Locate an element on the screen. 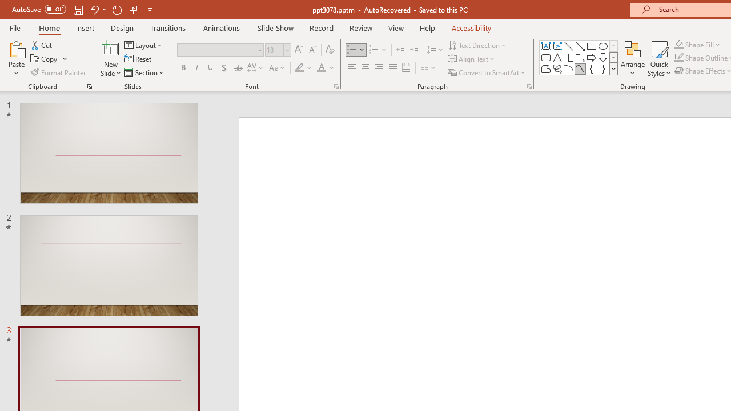 The width and height of the screenshot is (731, 411). Font is located at coordinates (220, 50).